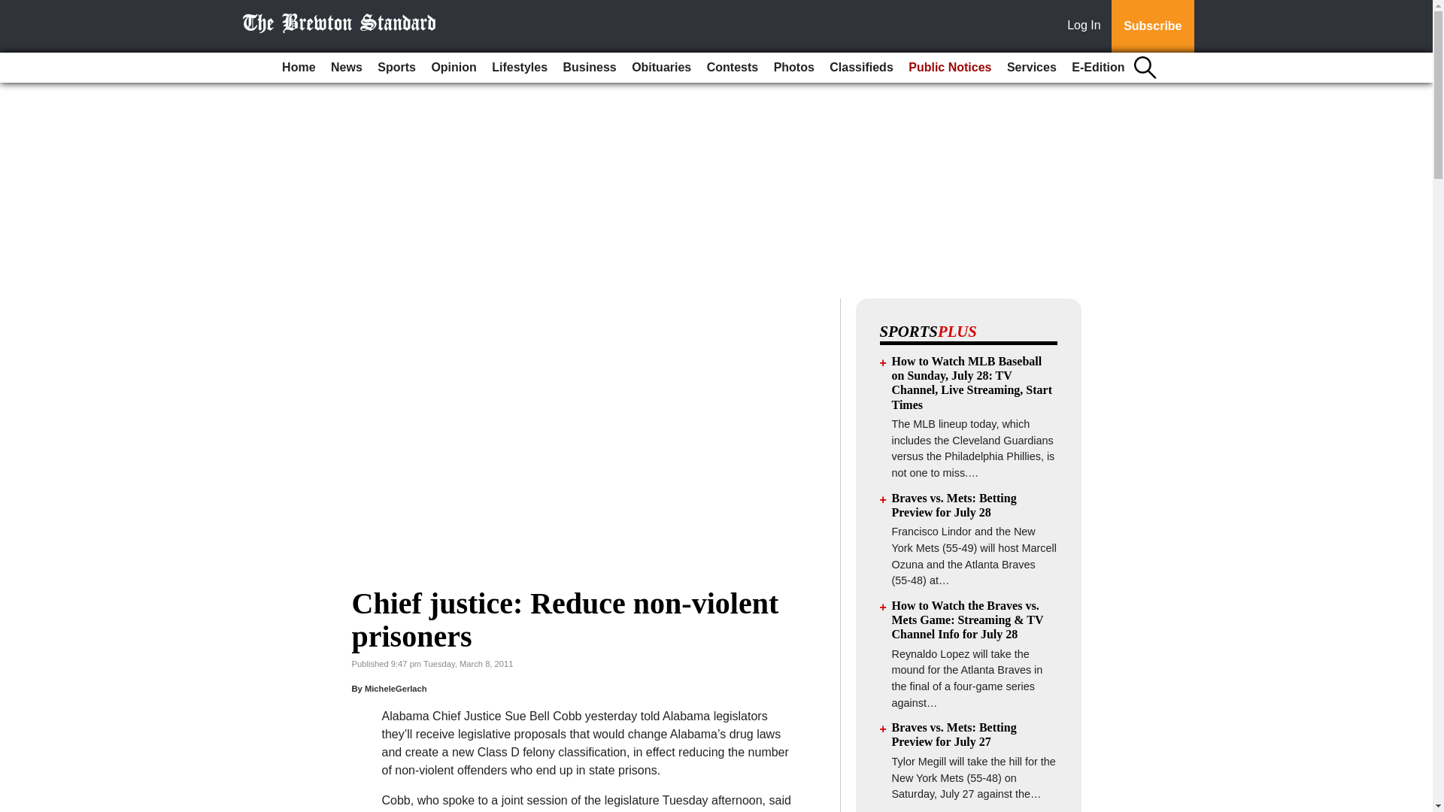 The image size is (1444, 812). Describe the element at coordinates (396, 689) in the screenshot. I see `MicheleGerlach` at that location.